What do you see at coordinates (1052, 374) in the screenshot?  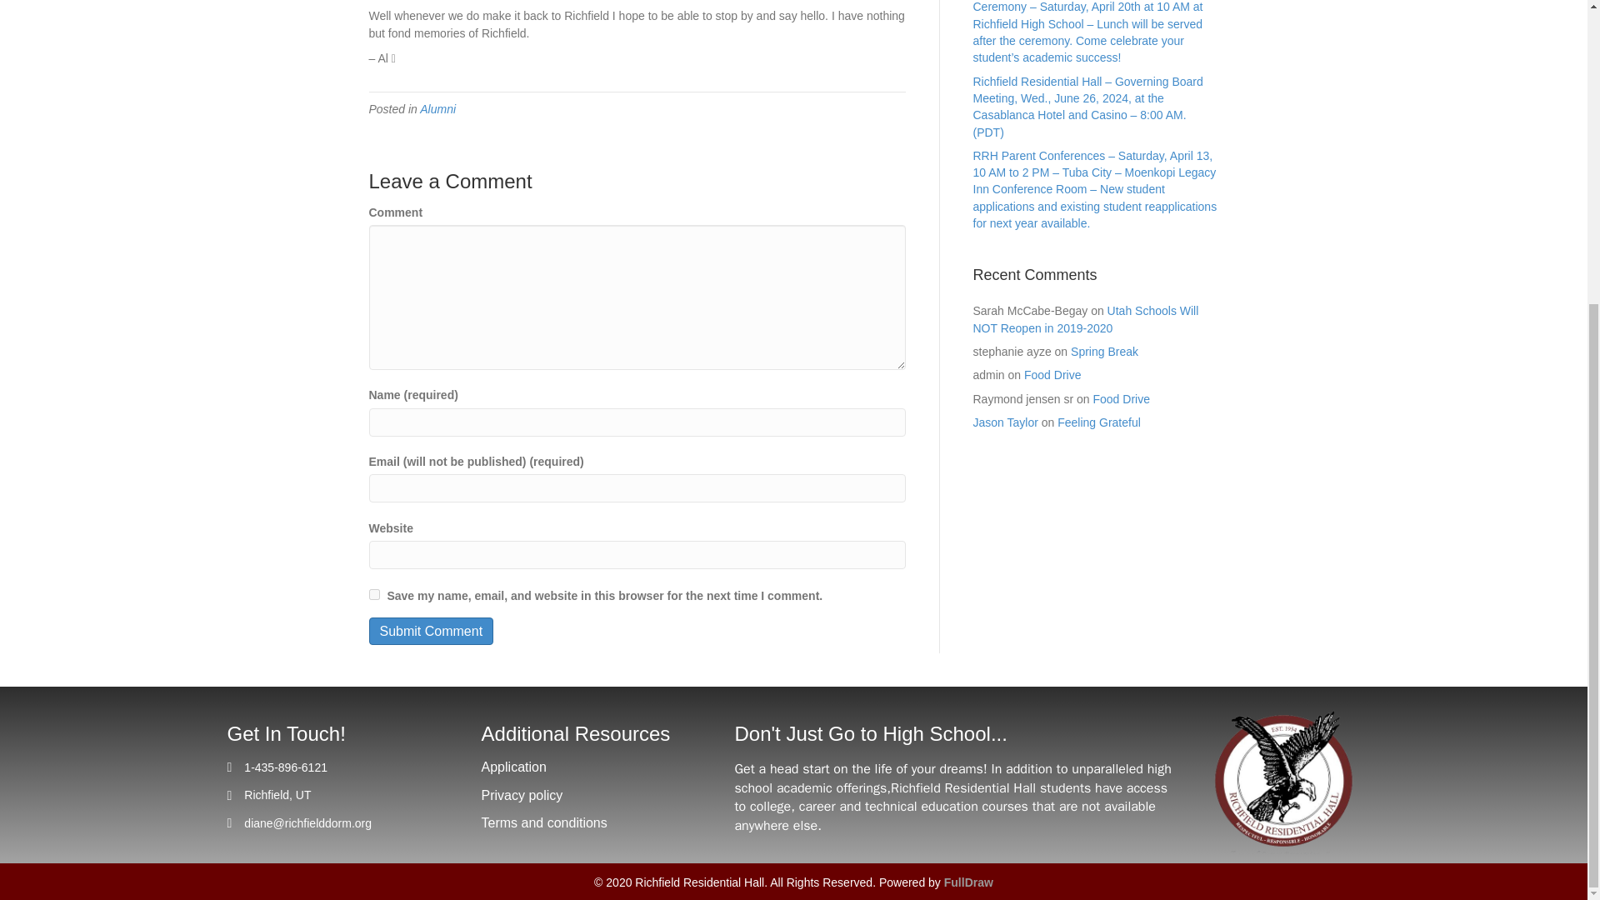 I see `Food Drive` at bounding box center [1052, 374].